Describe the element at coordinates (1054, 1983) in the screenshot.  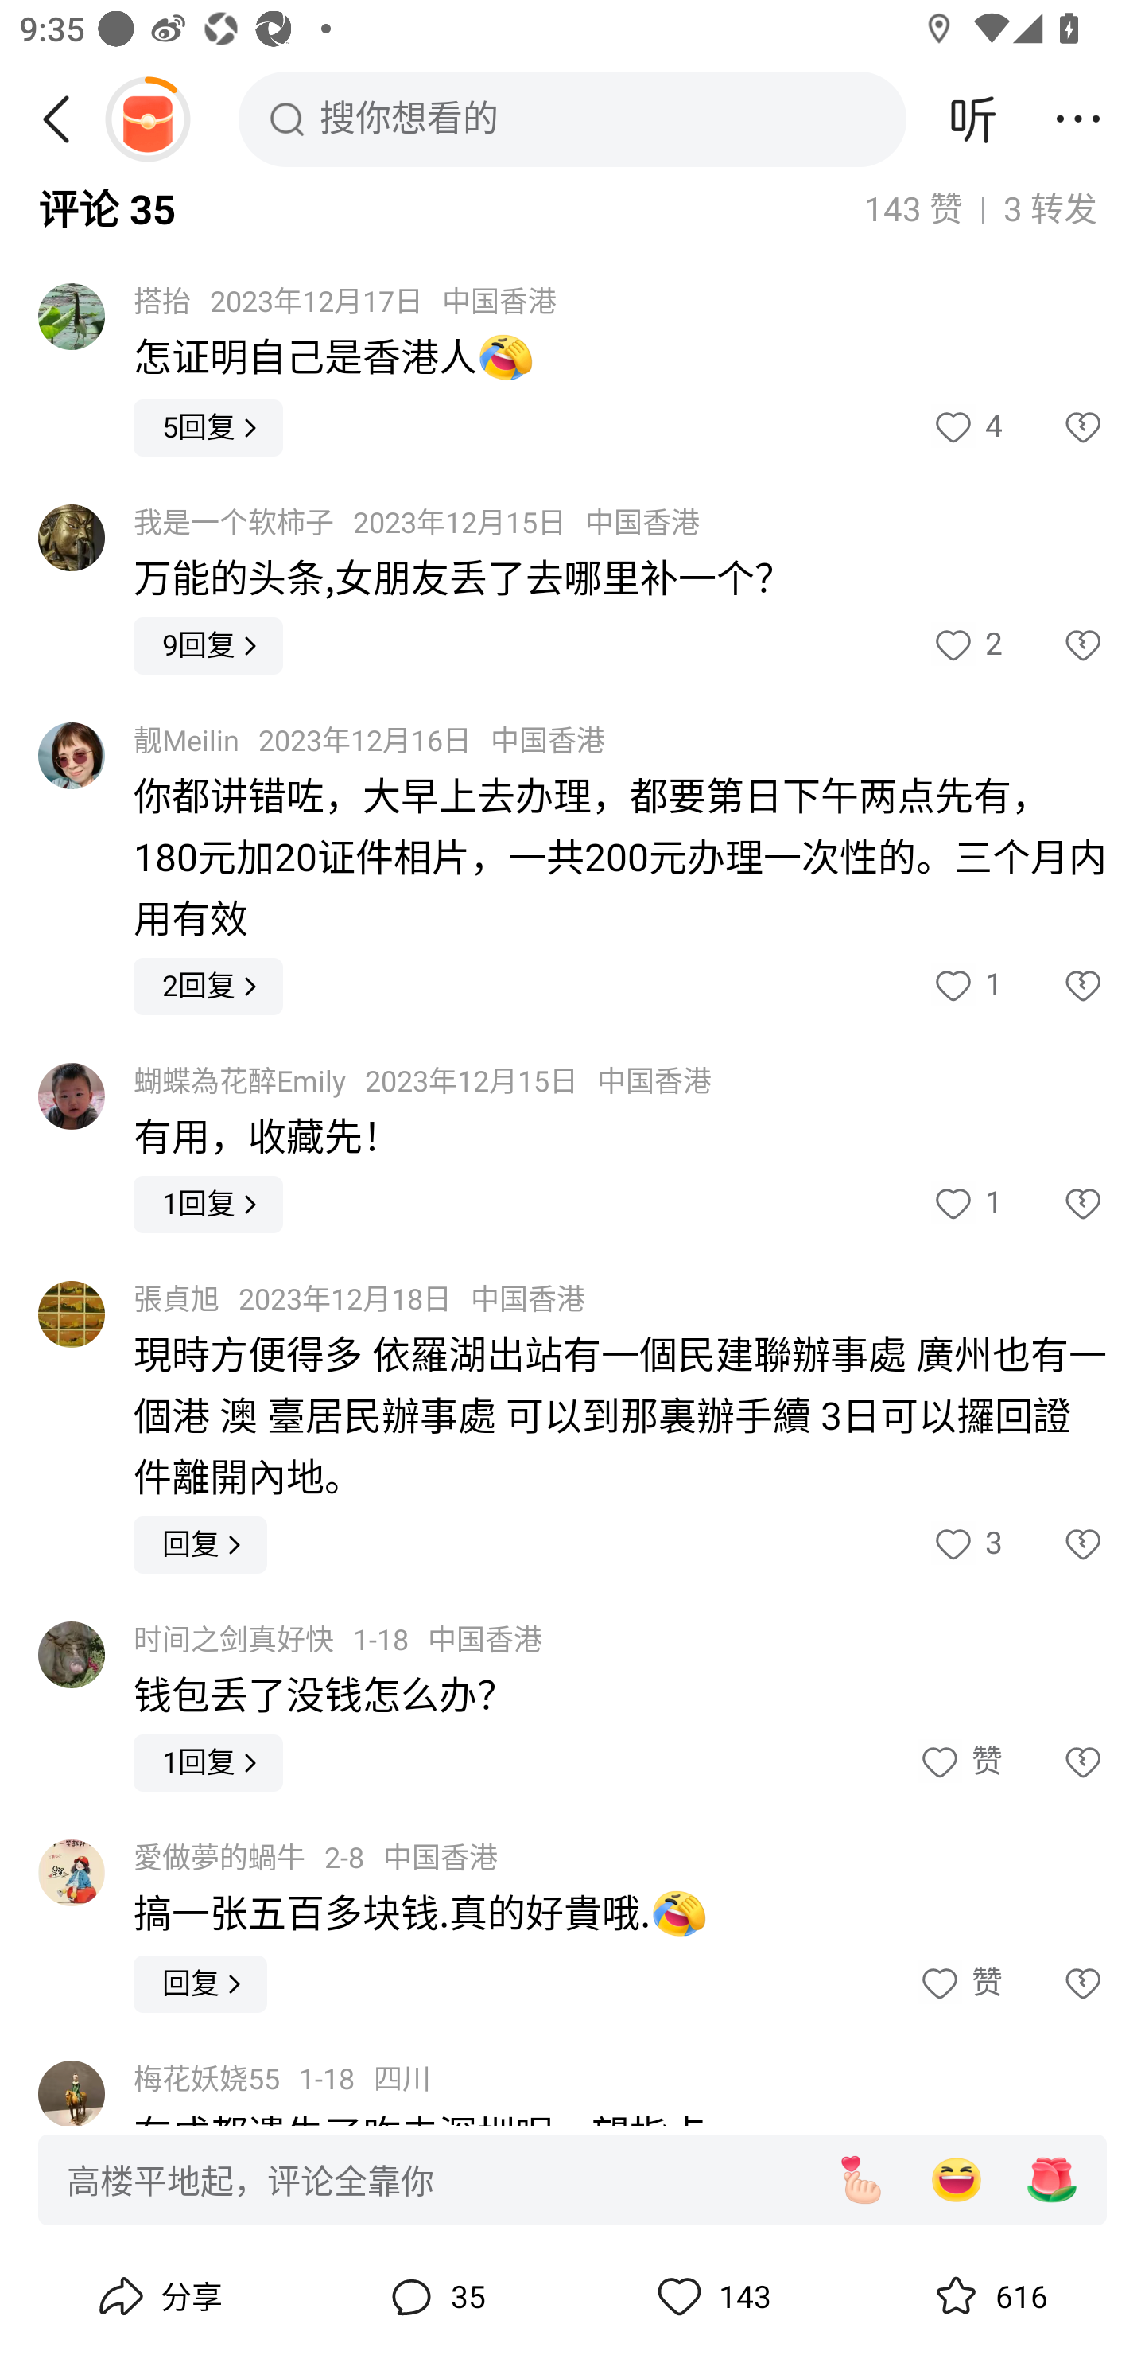
I see `踩` at that location.